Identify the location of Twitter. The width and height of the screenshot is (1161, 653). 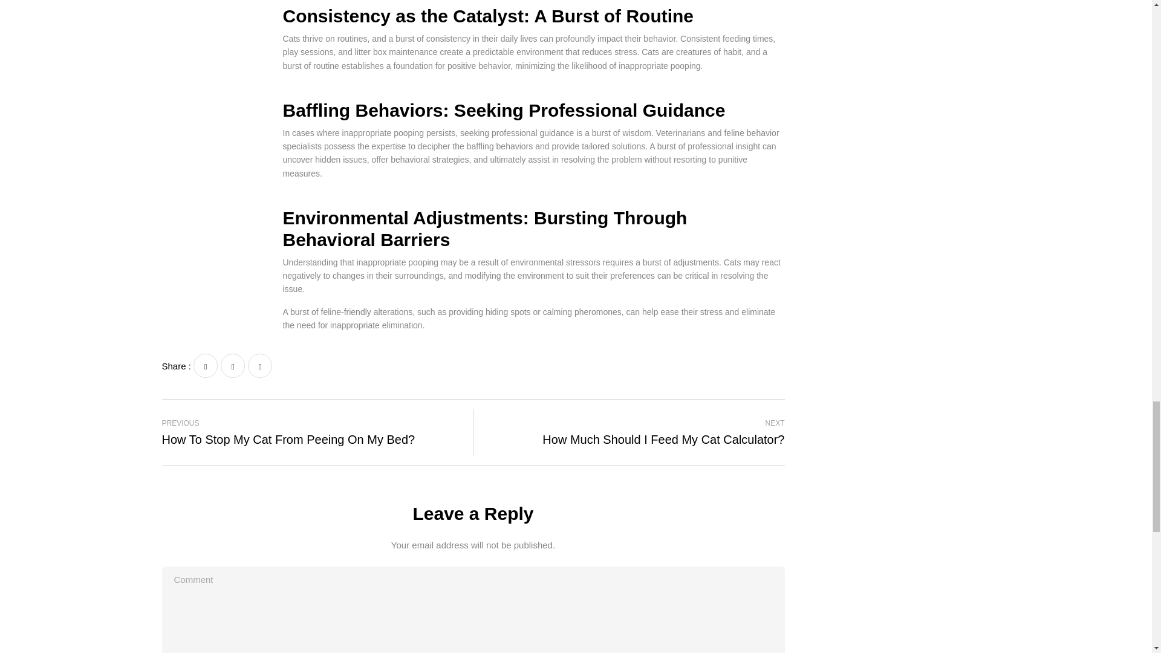
(313, 432).